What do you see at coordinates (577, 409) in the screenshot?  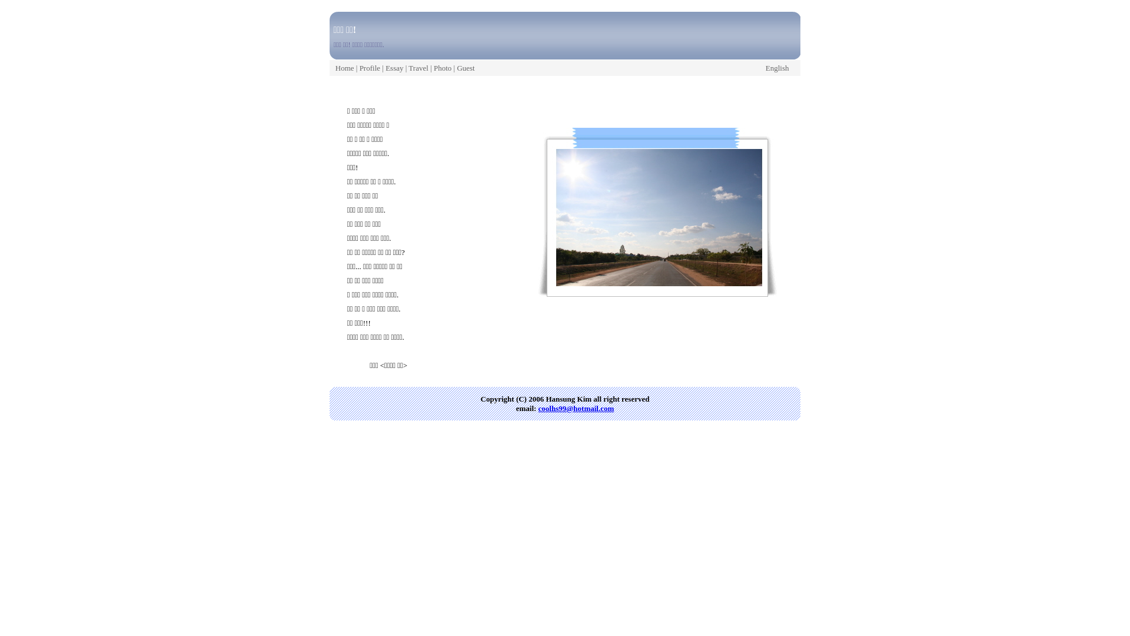 I see `coolhs99@hotmail.com` at bounding box center [577, 409].